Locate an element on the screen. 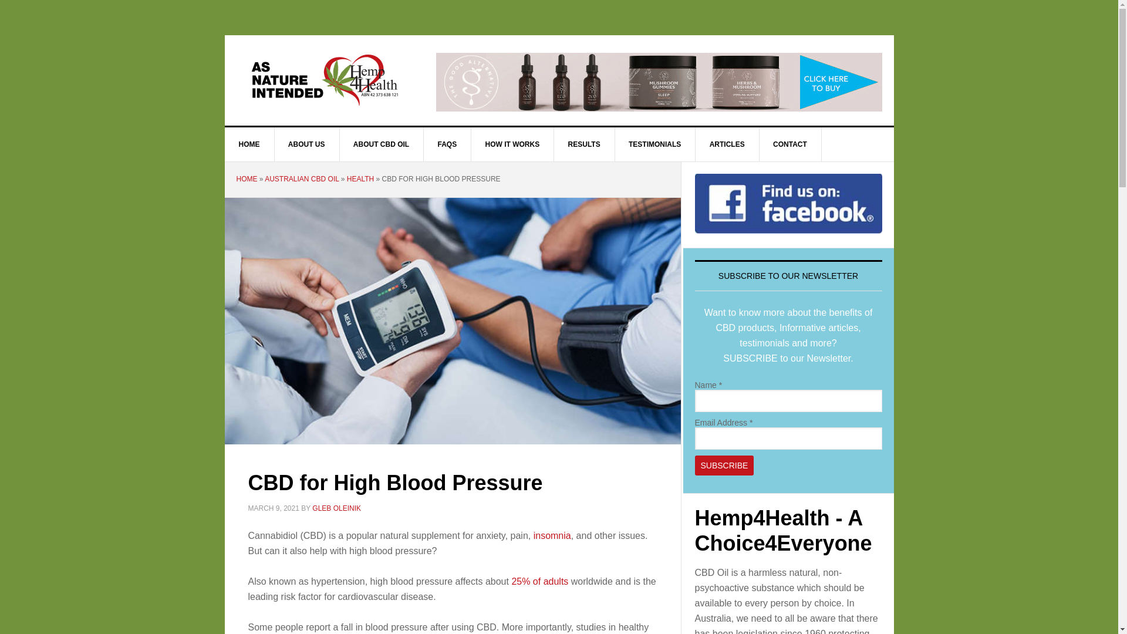  RESULTS is located at coordinates (585, 144).